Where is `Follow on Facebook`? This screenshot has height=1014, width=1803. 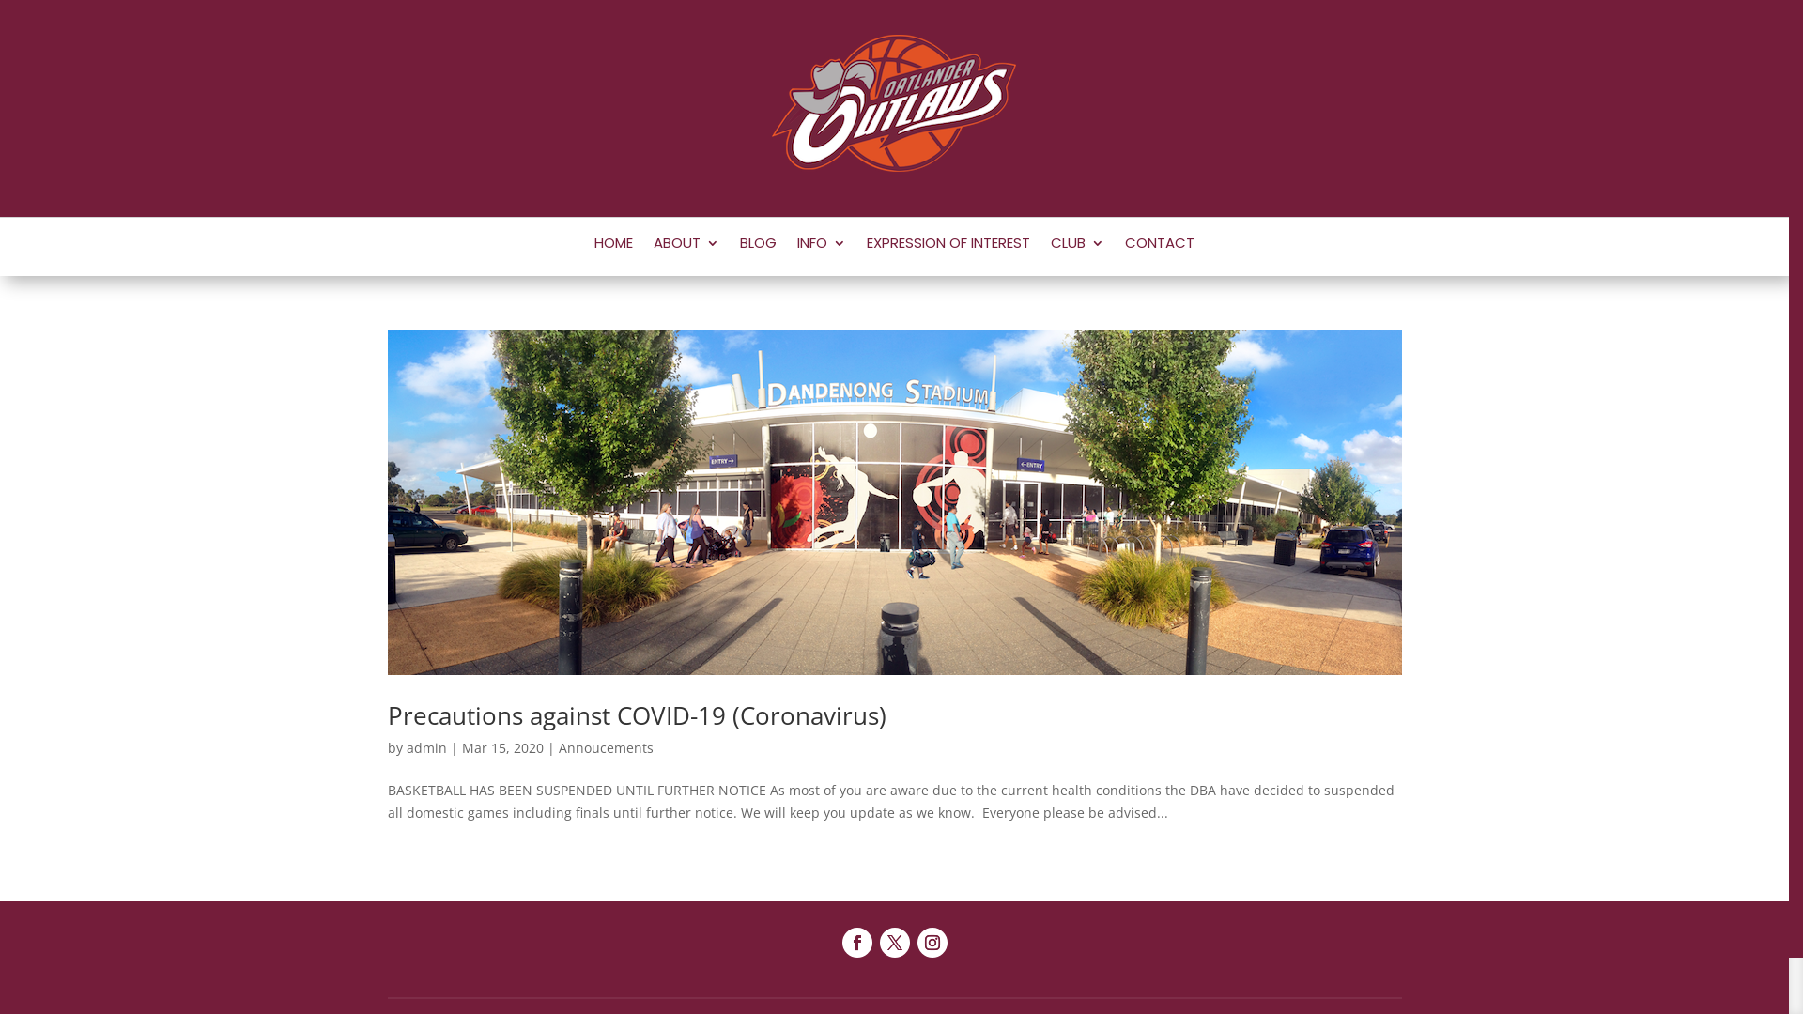
Follow on Facebook is located at coordinates (856, 943).